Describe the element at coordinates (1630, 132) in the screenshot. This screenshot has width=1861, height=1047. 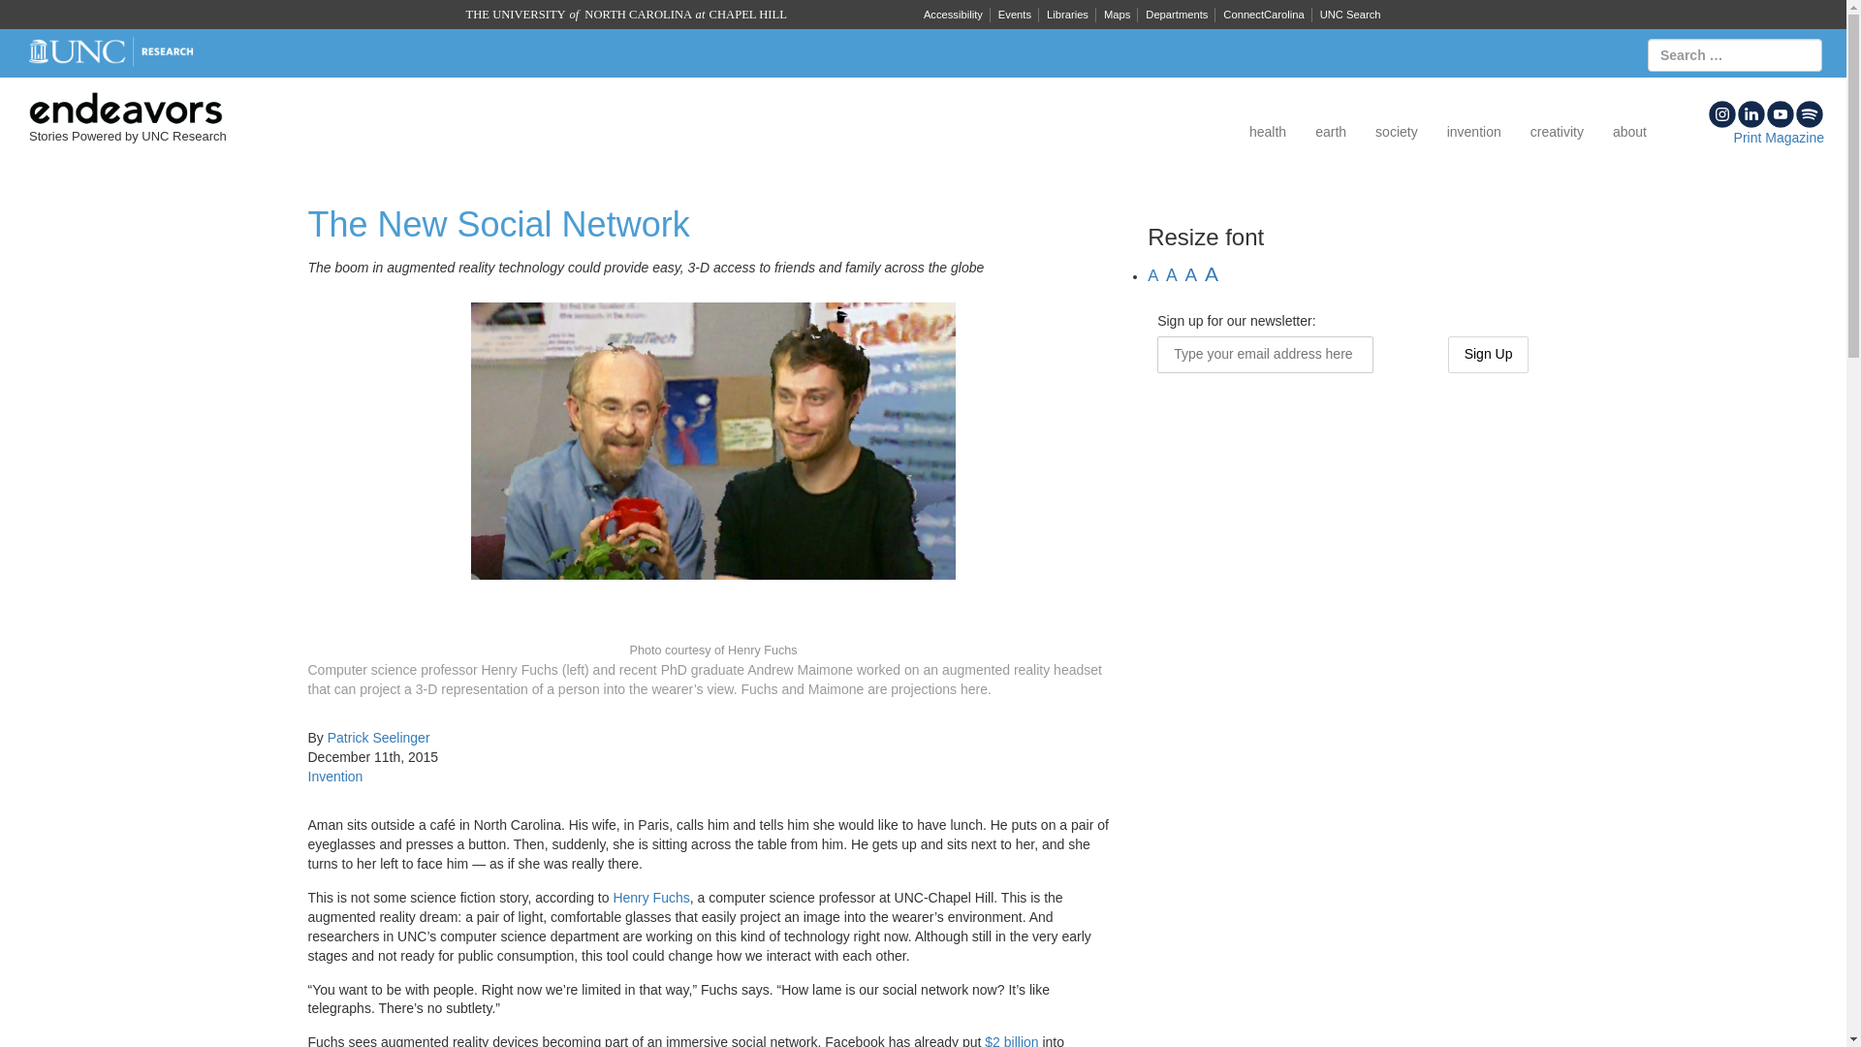
I see `about` at that location.